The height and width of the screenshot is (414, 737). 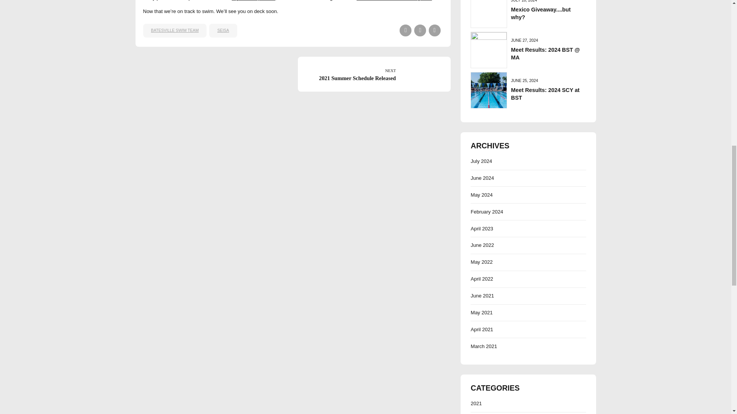 What do you see at coordinates (374, 74) in the screenshot?
I see `Share on Facebook` at bounding box center [374, 74].